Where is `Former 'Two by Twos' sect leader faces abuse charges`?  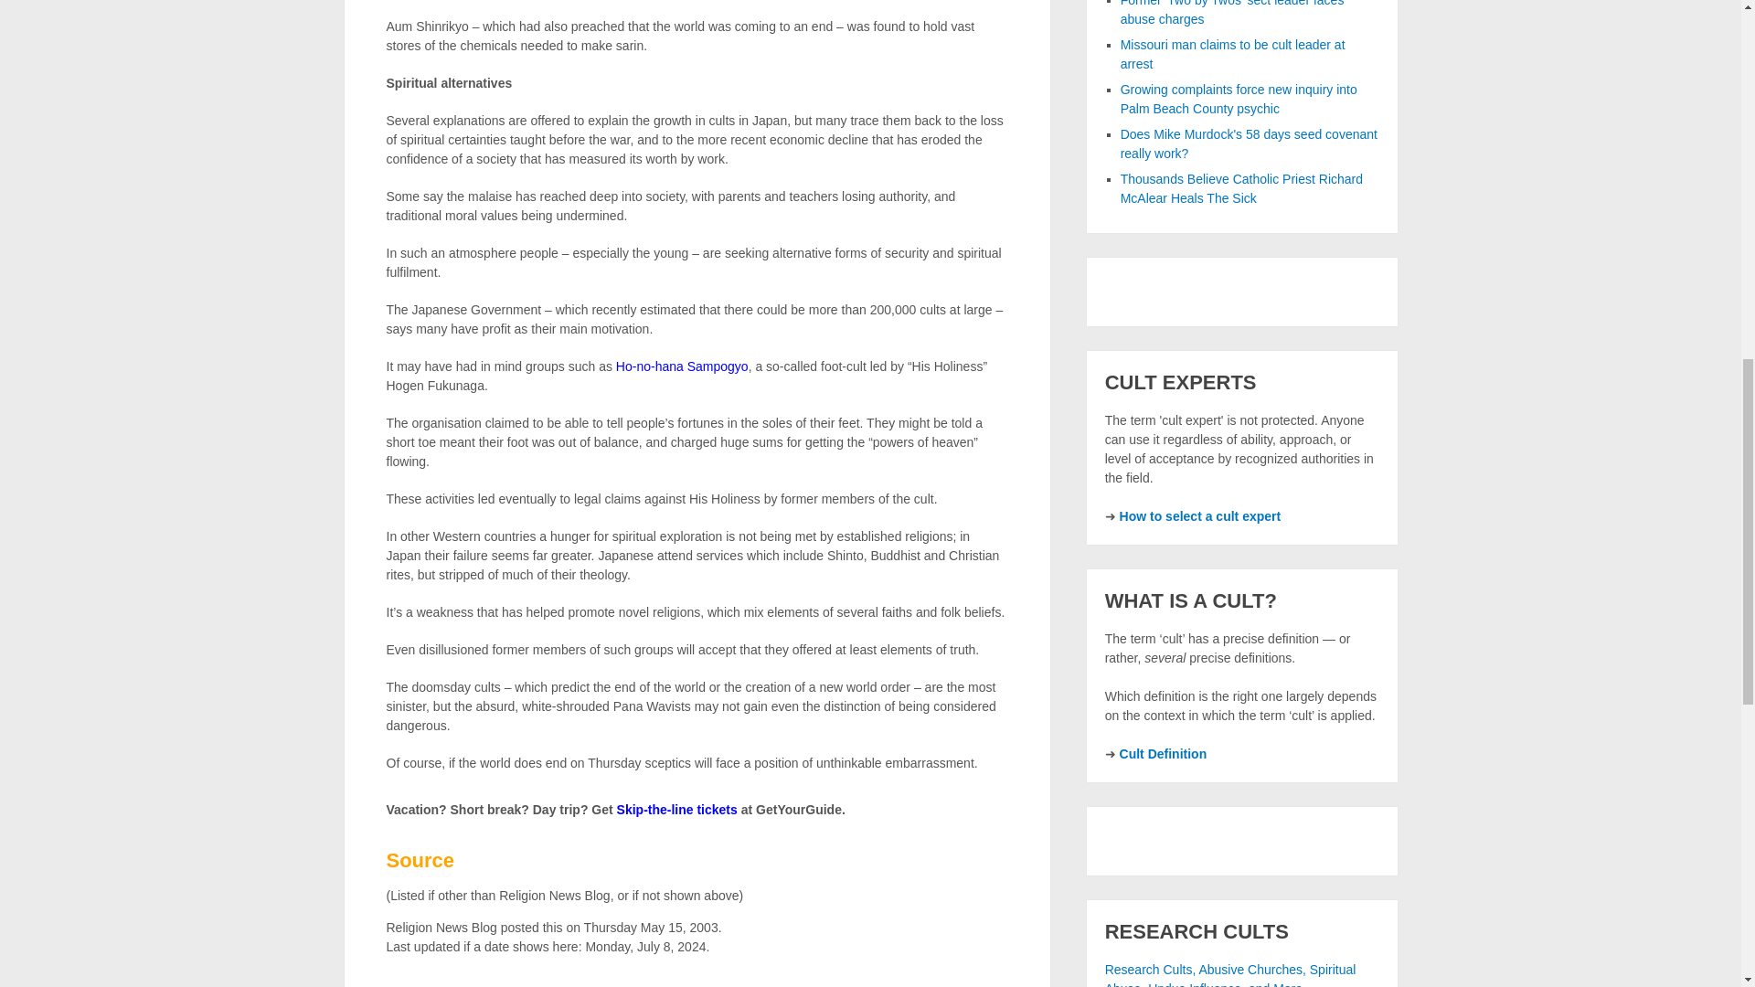
Former 'Two by Twos' sect leader faces abuse charges is located at coordinates (1232, 13).